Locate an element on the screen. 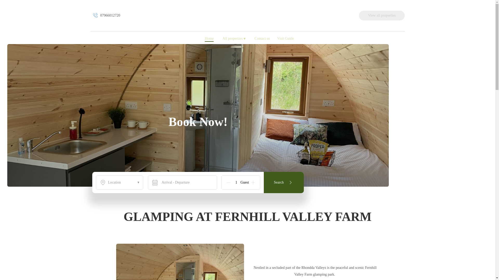 This screenshot has height=280, width=499. 1 is located at coordinates (236, 183).